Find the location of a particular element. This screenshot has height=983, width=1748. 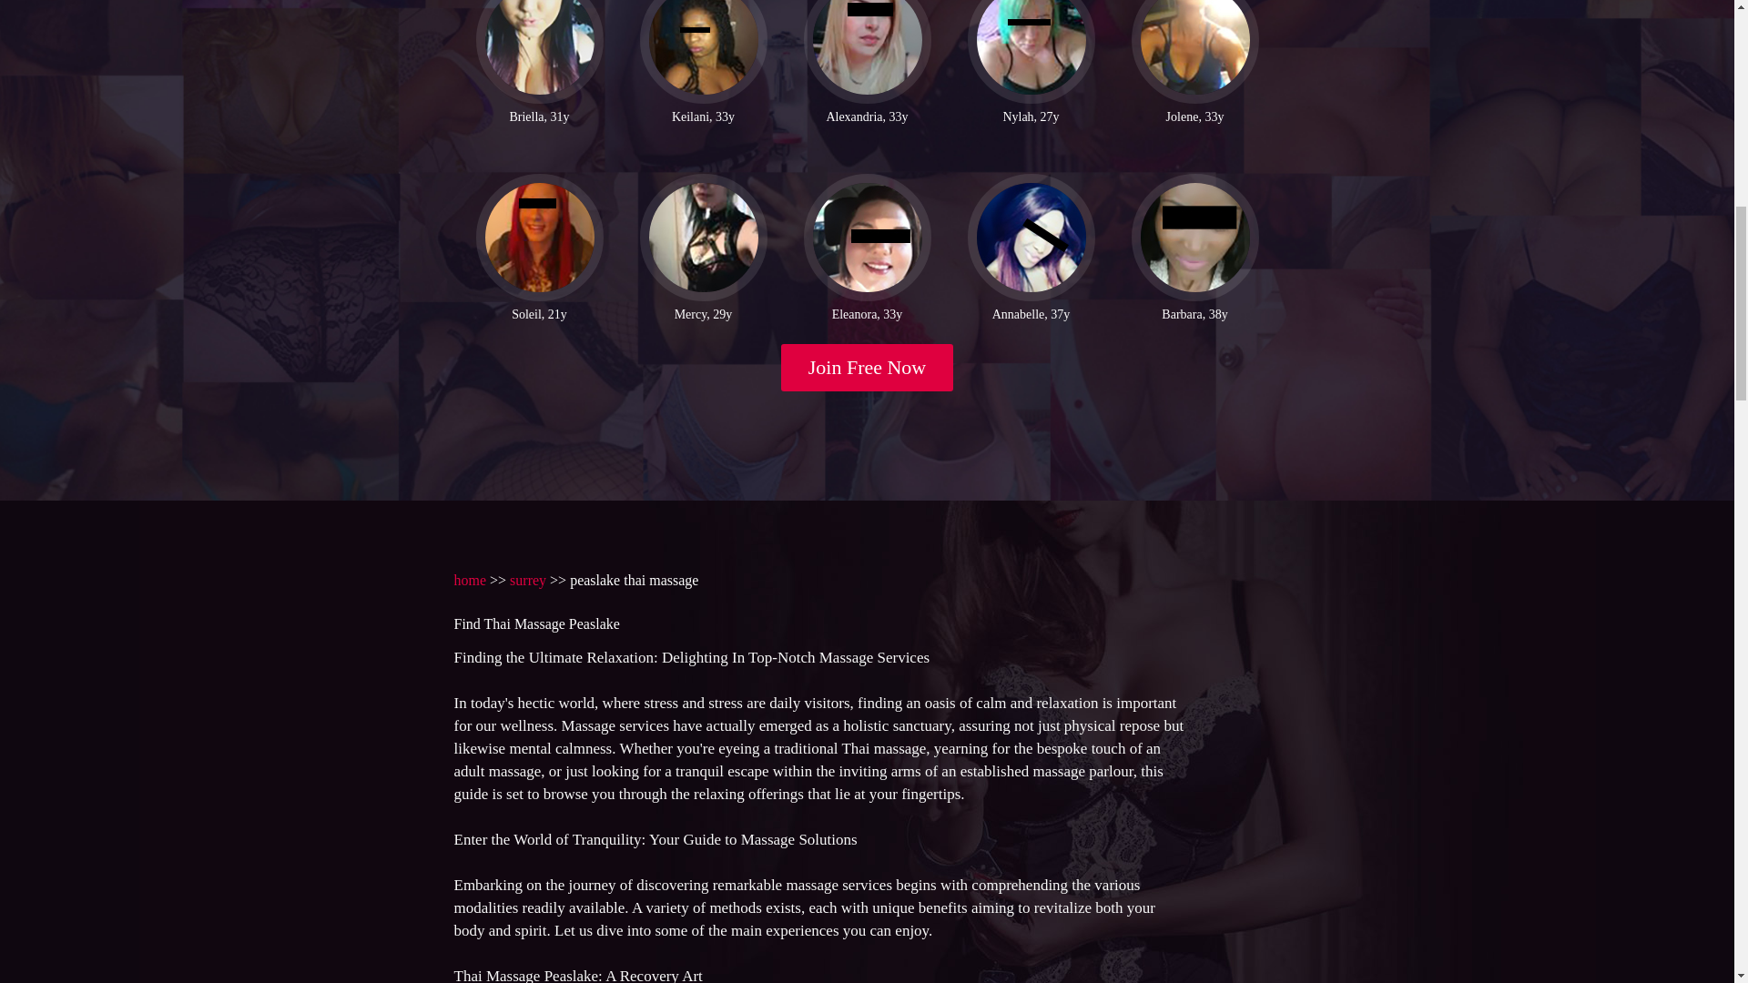

home is located at coordinates (469, 579).